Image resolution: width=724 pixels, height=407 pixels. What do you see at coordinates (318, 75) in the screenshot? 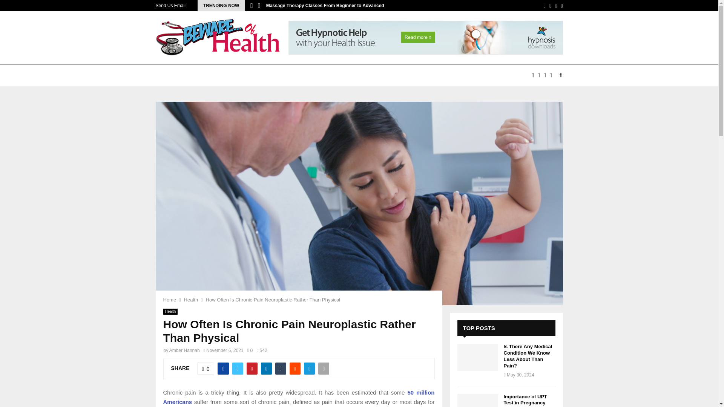
I see `HEALTH` at bounding box center [318, 75].